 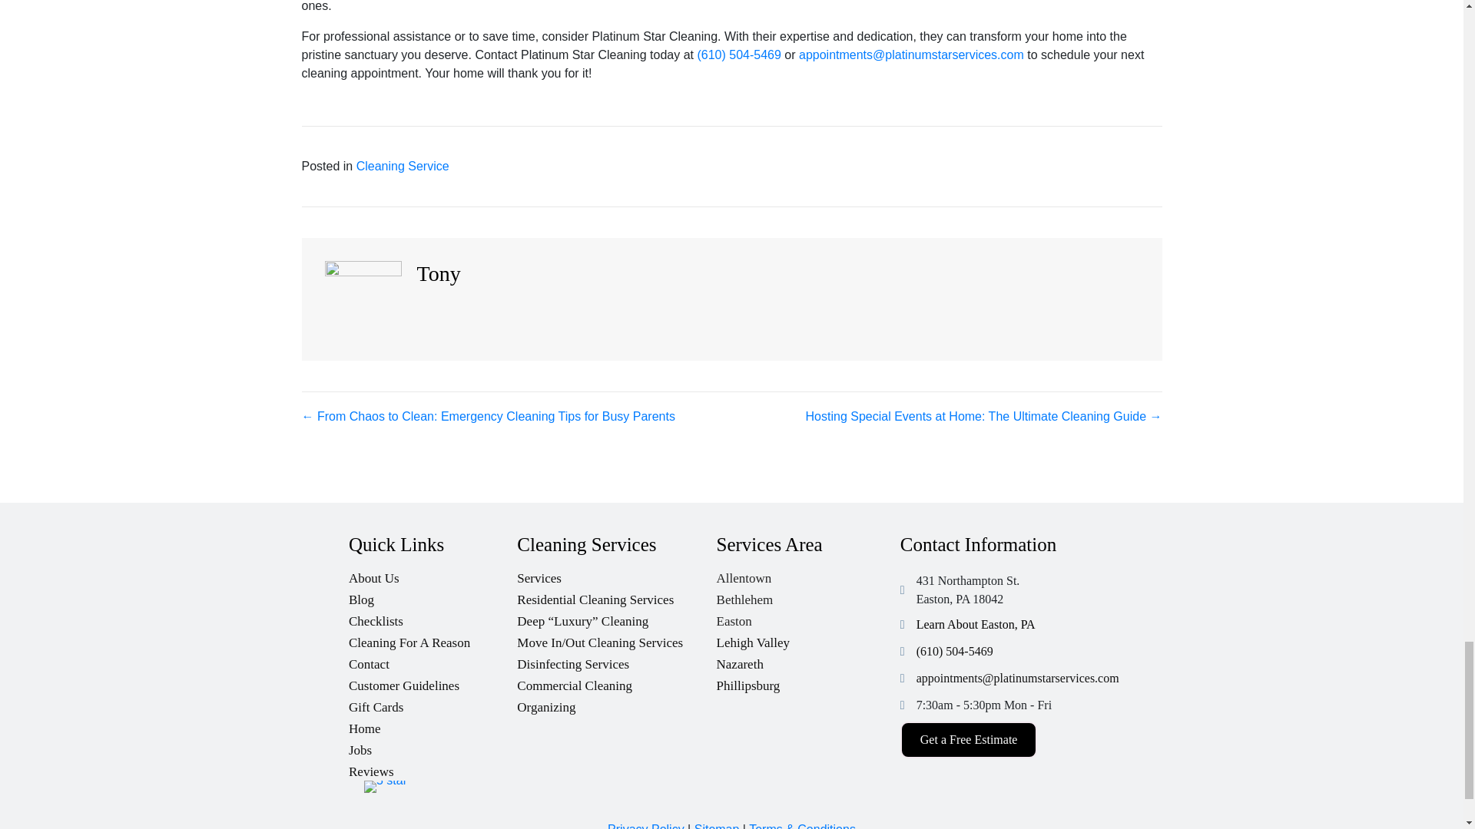 I want to click on Cleaning For A Reason, so click(x=433, y=639).